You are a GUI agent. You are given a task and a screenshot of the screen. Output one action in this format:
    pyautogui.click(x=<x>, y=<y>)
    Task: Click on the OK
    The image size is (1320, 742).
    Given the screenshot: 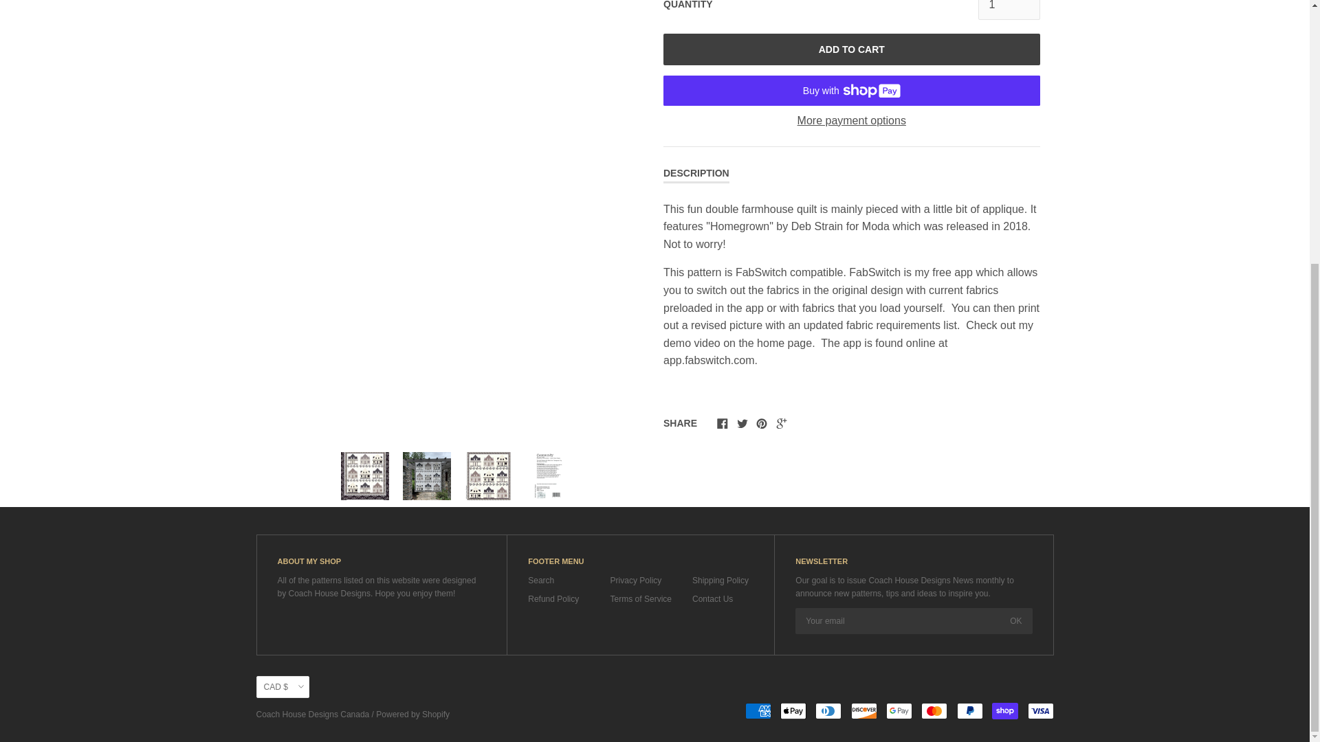 What is the action you would take?
    pyautogui.click(x=1015, y=621)
    